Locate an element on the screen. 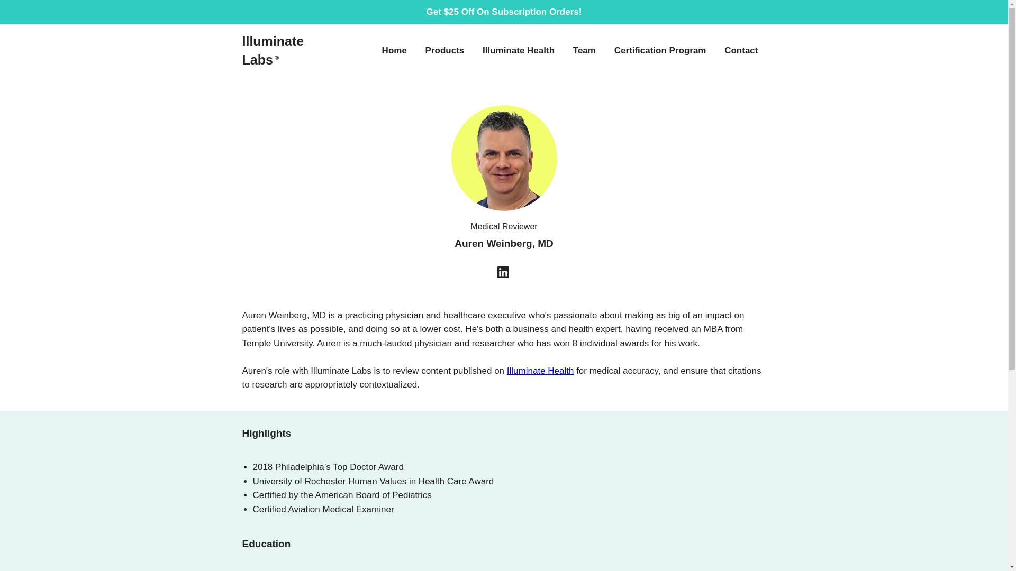 This screenshot has width=1016, height=571. Illuminate Health is located at coordinates (519, 51).